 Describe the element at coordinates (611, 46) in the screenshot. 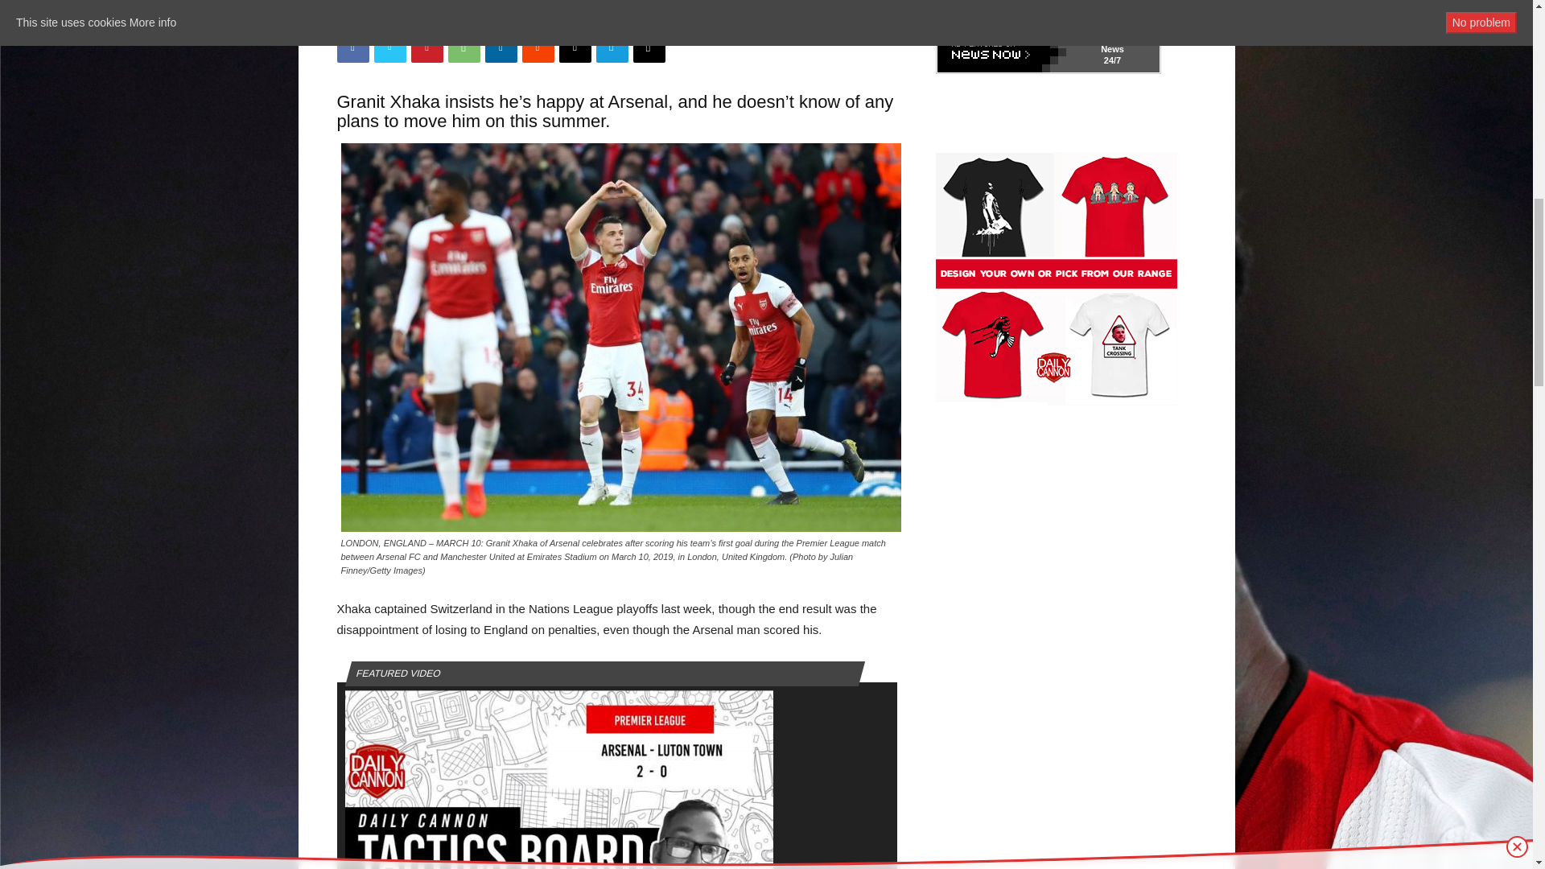

I see `Telegram` at that location.